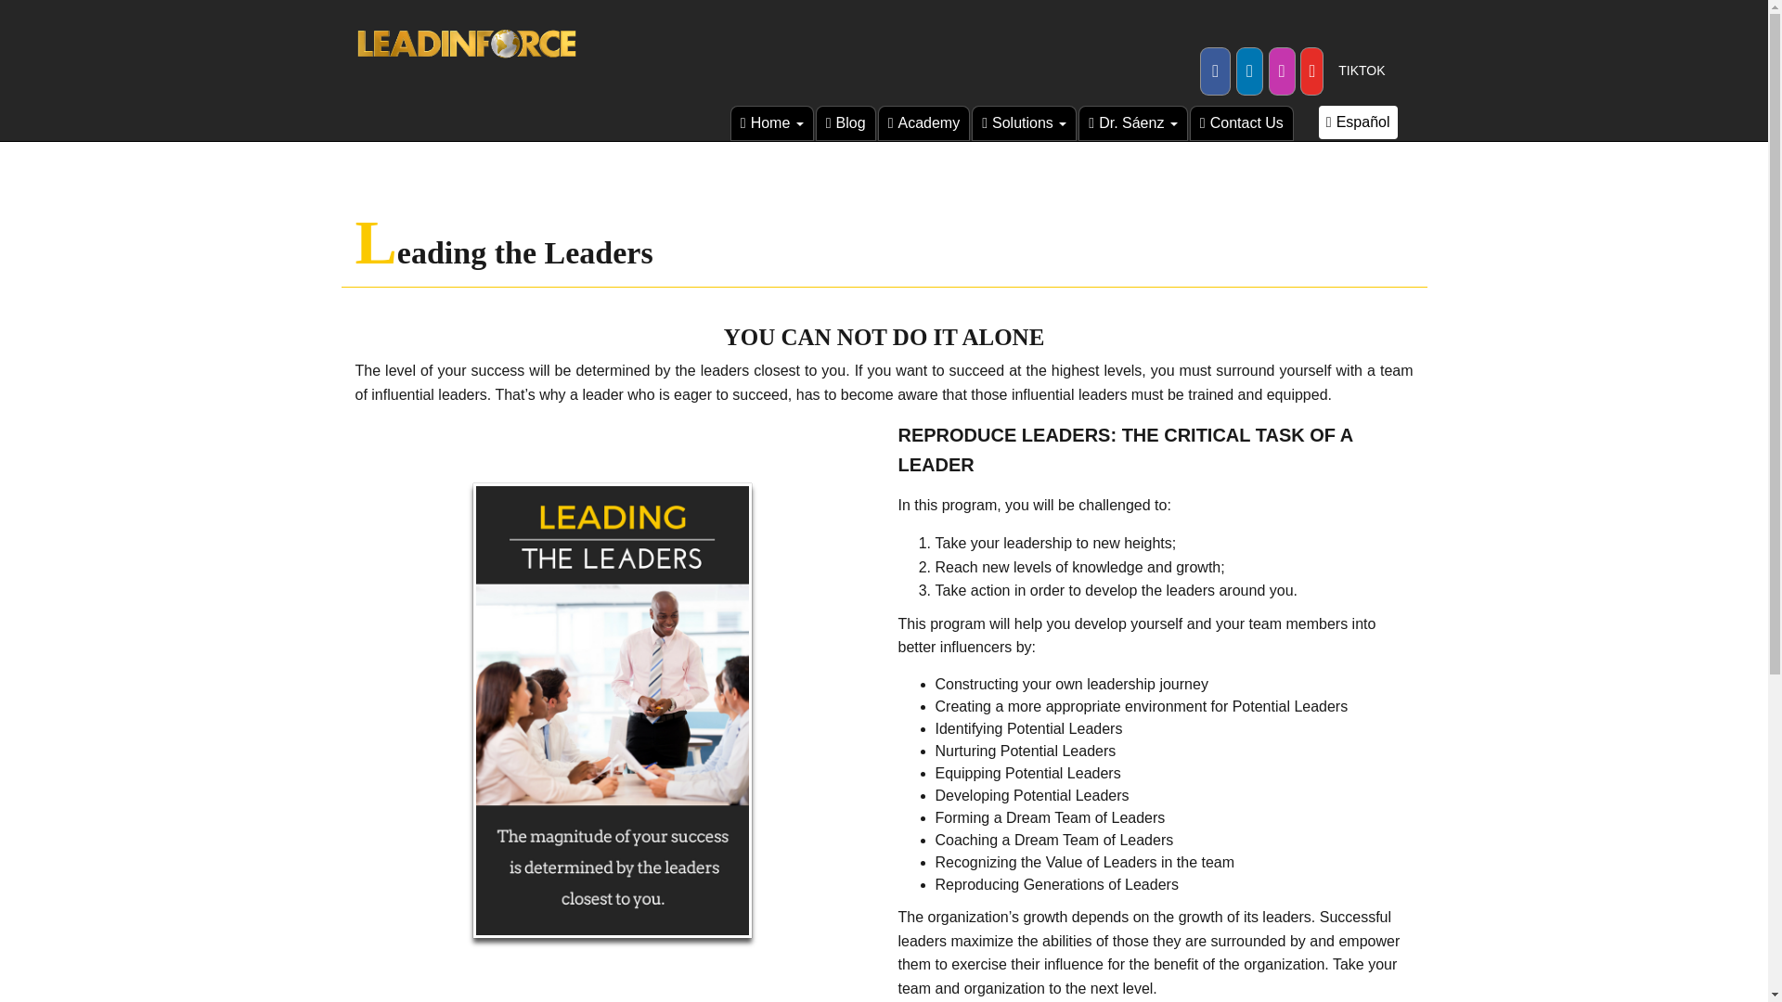  What do you see at coordinates (924, 123) in the screenshot?
I see `Academy` at bounding box center [924, 123].